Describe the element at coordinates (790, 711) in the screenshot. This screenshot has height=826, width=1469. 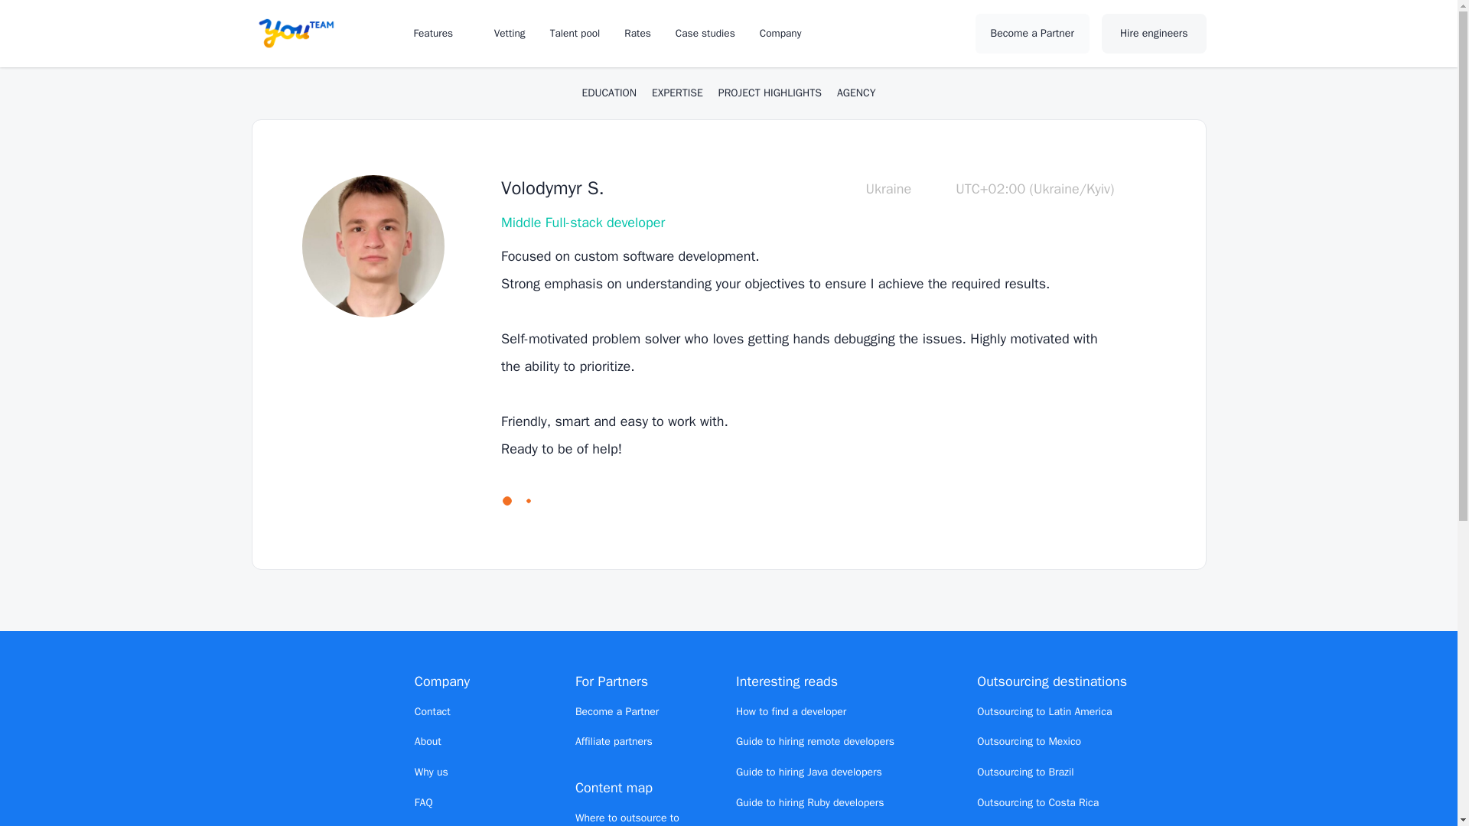
I see `How to find a developer` at that location.